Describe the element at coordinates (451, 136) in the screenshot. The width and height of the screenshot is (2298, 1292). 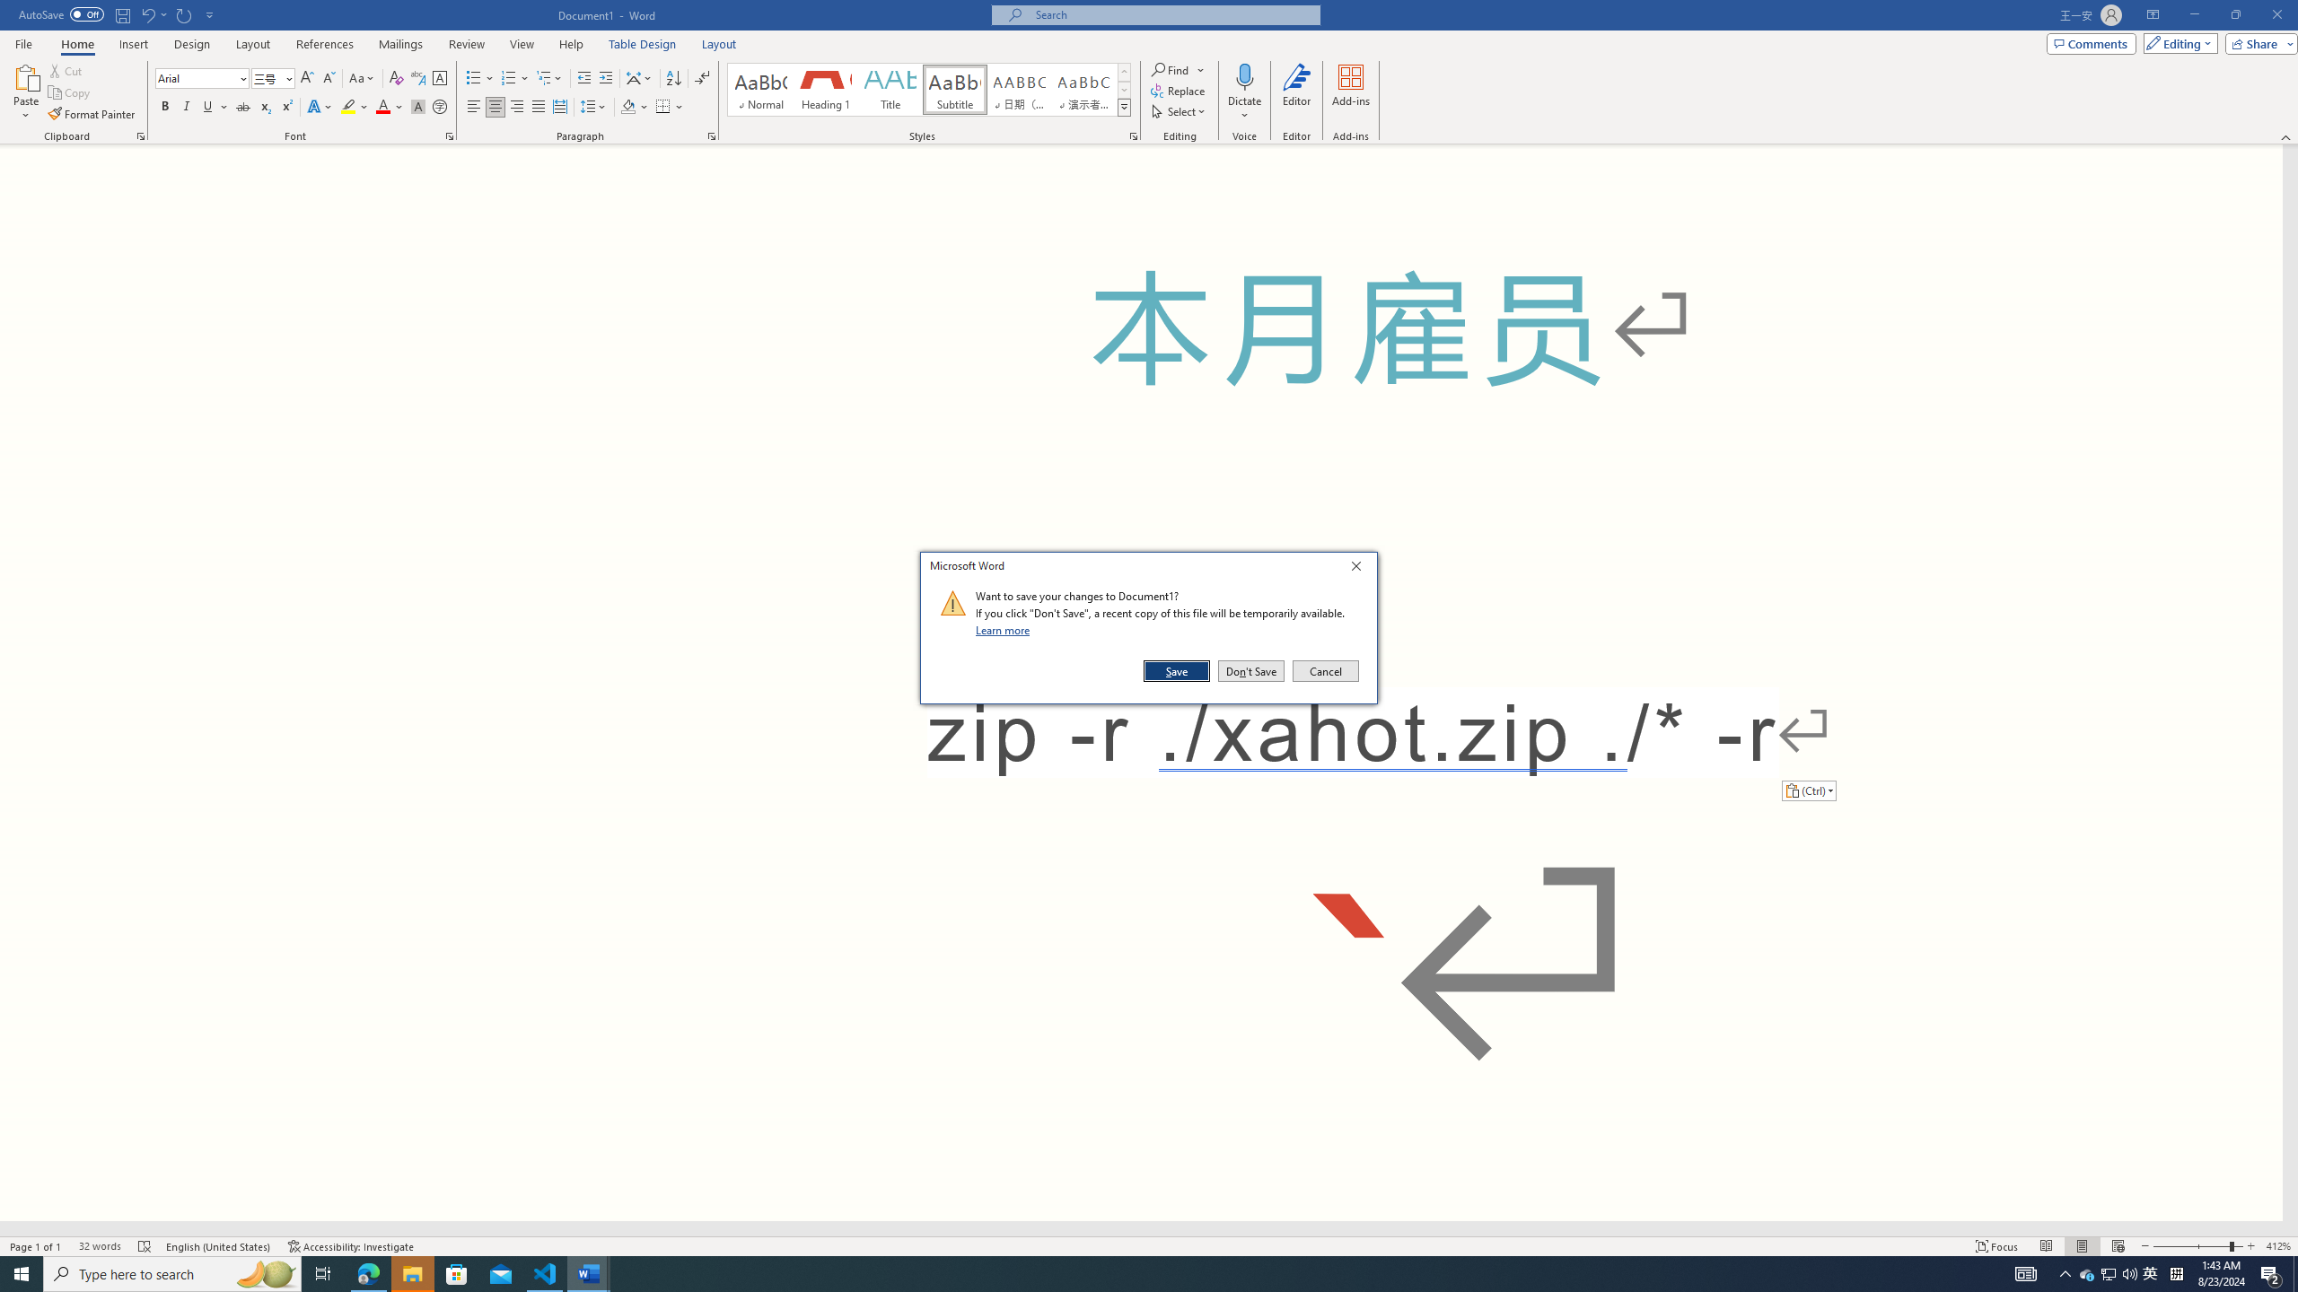
I see `Font...` at that location.